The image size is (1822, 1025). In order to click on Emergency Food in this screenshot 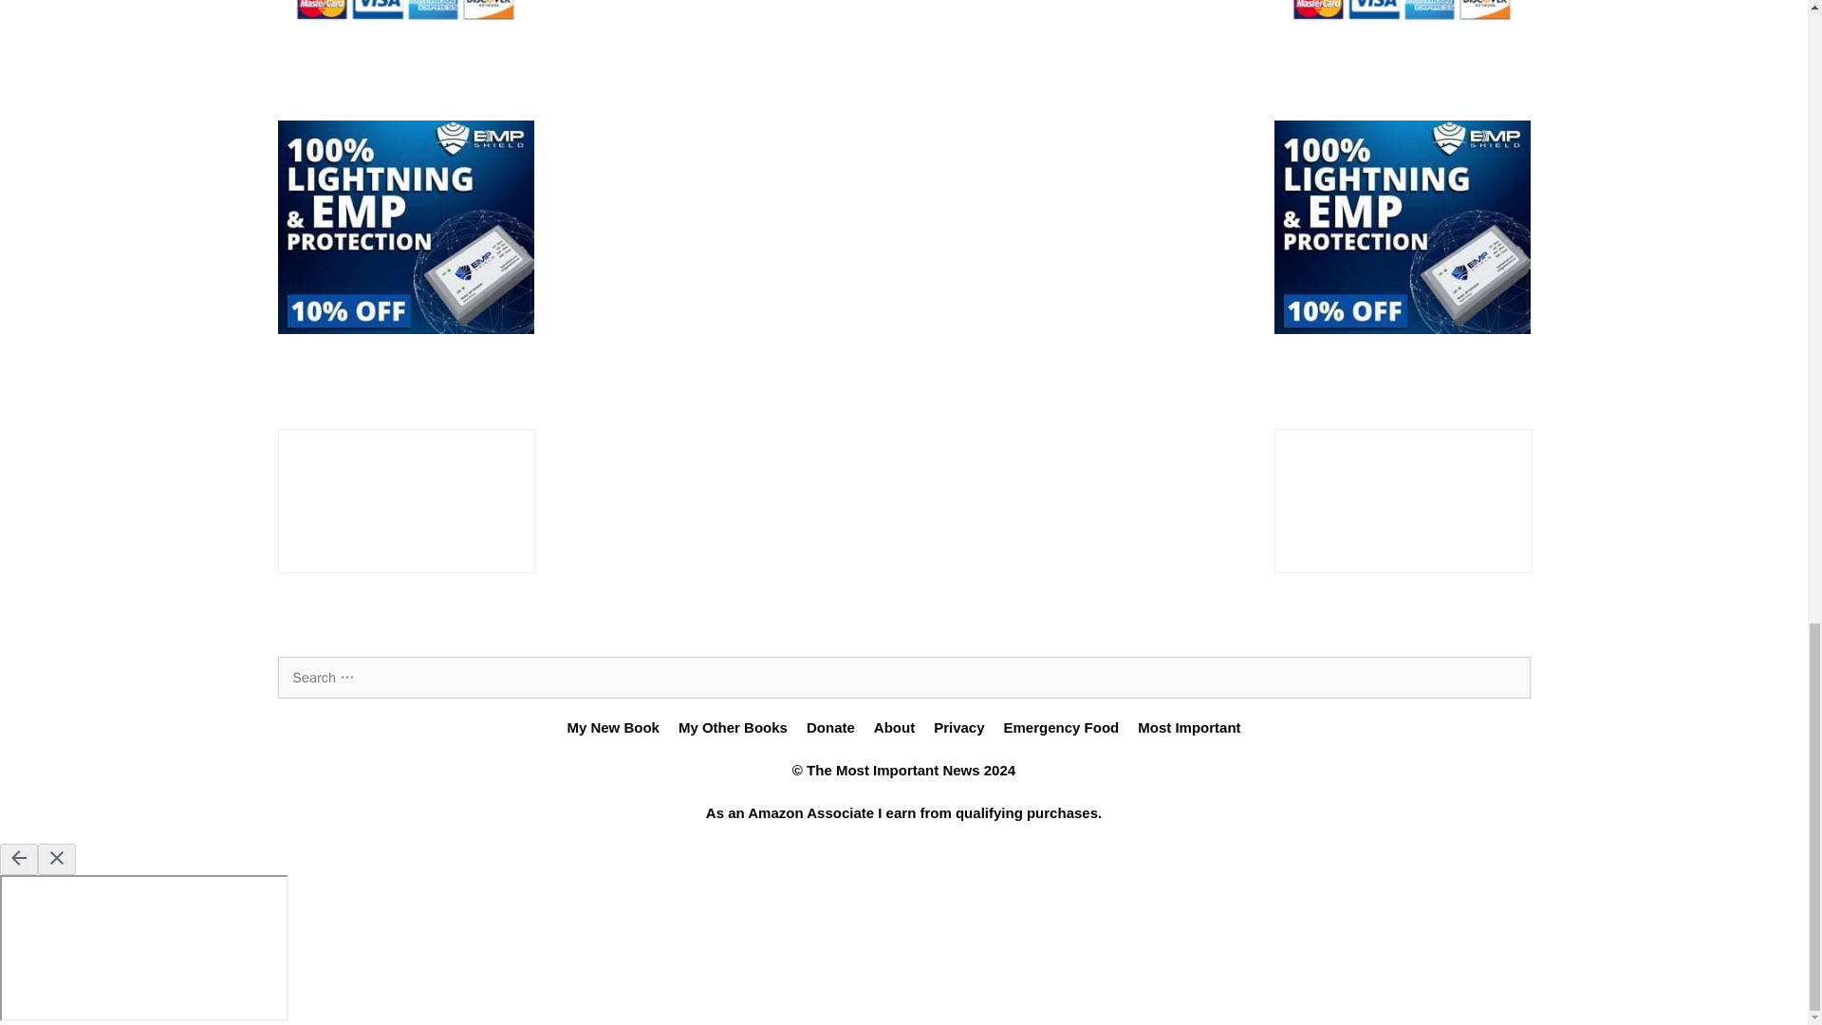, I will do `click(1061, 727)`.